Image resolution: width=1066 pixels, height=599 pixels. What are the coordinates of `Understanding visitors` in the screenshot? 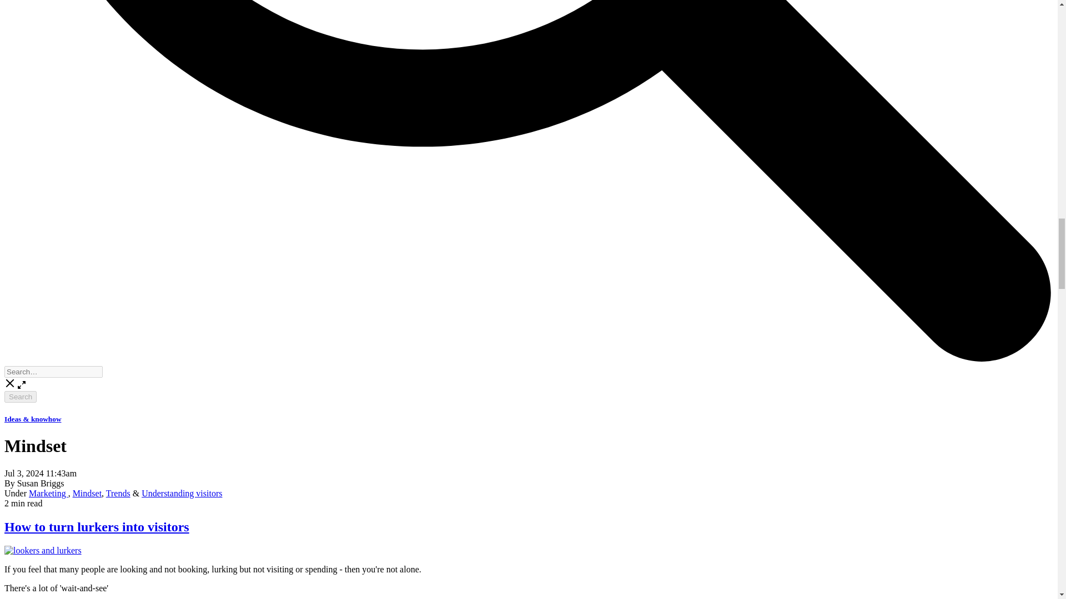 It's located at (182, 493).